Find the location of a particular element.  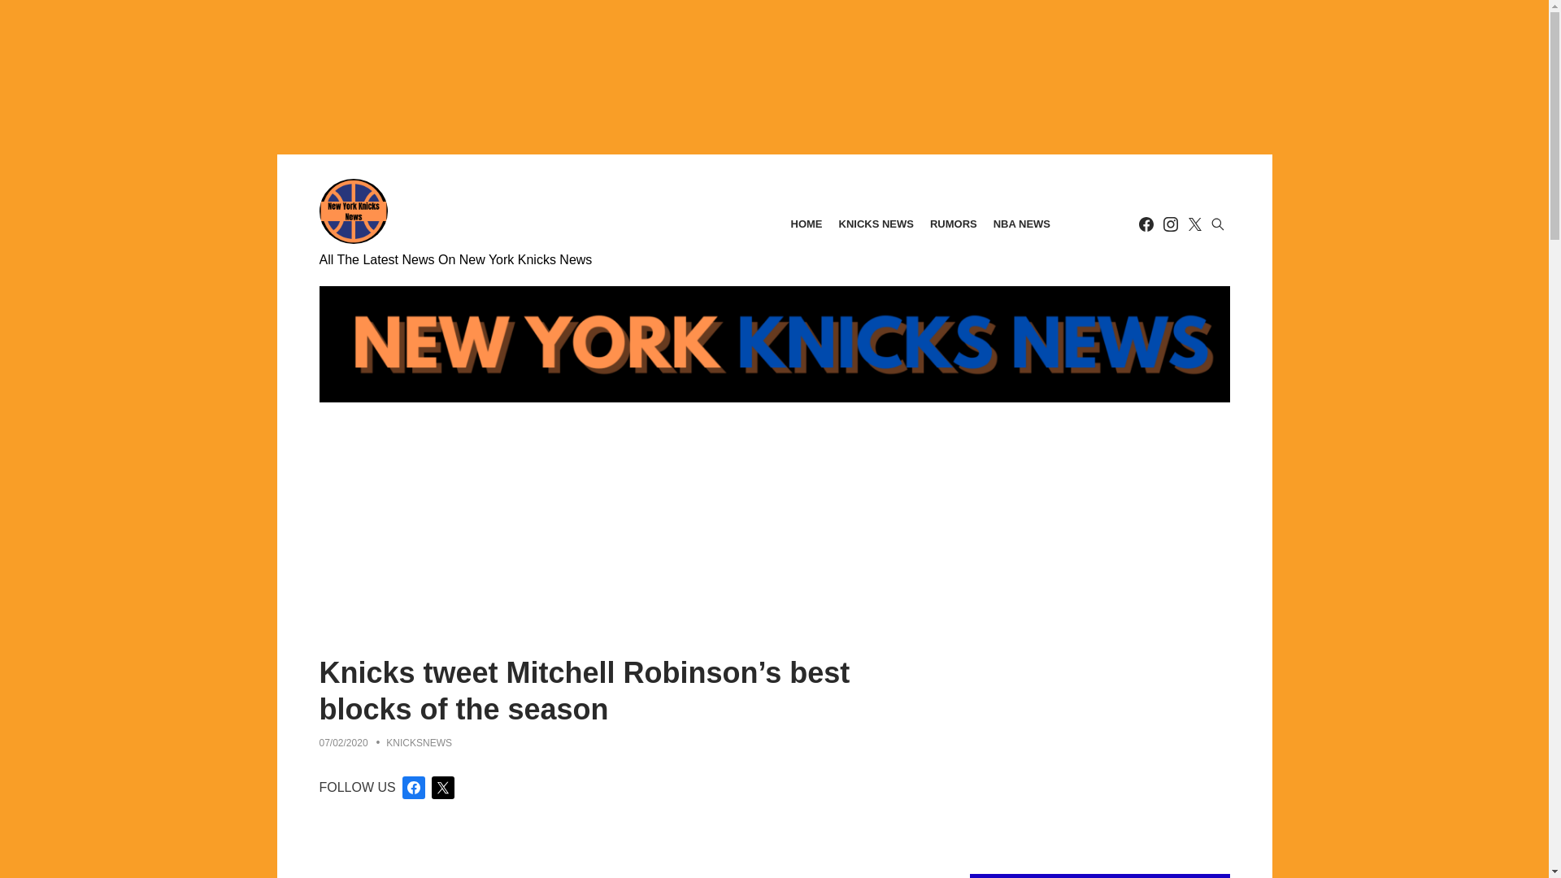

Twitter is located at coordinates (1194, 224).